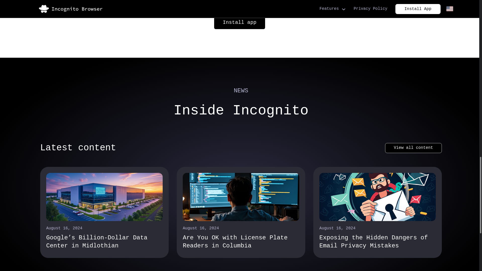  I want to click on Install app, so click(239, 22).